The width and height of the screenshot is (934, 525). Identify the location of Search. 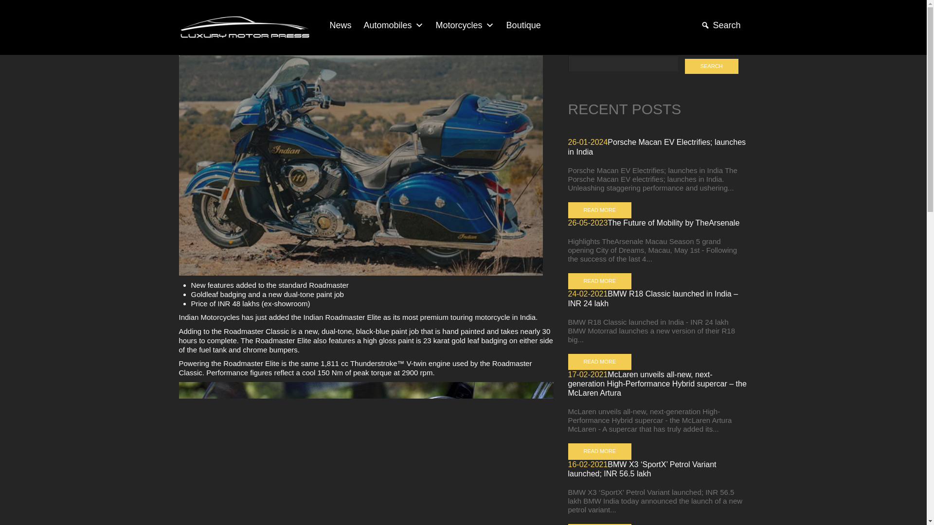
(719, 25).